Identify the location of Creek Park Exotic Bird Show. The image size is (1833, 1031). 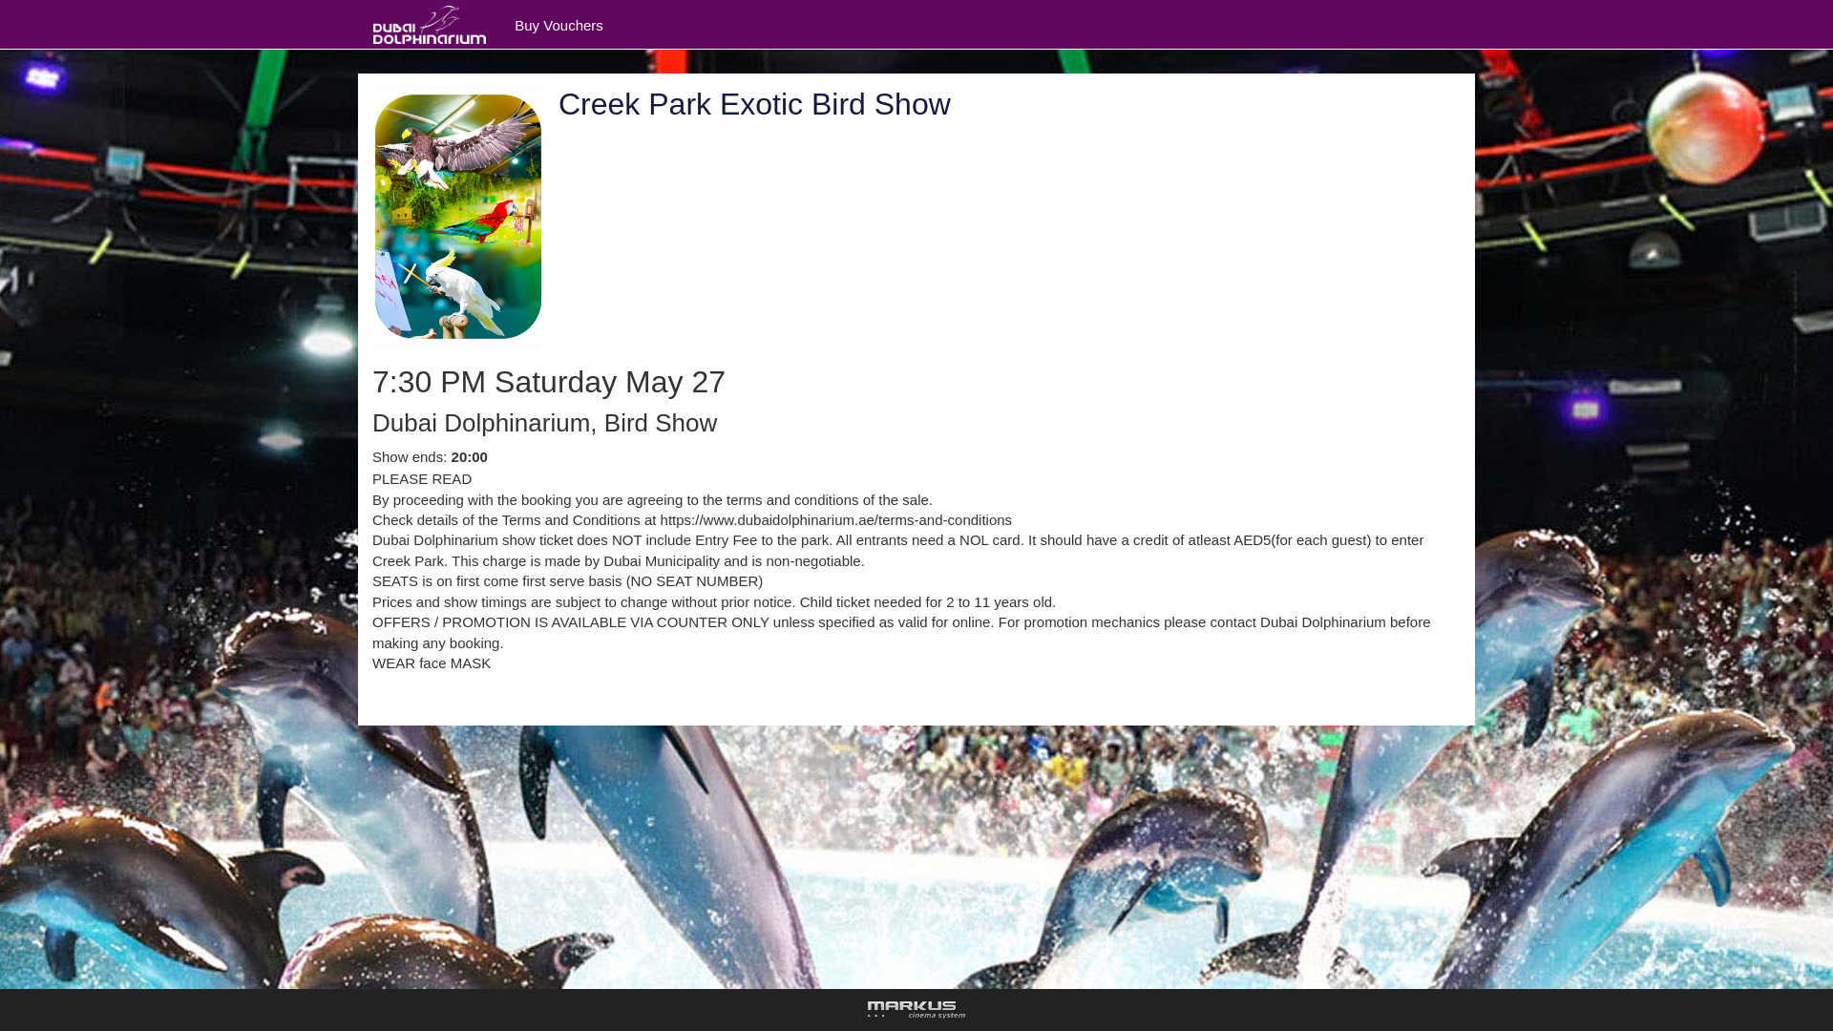
(754, 103).